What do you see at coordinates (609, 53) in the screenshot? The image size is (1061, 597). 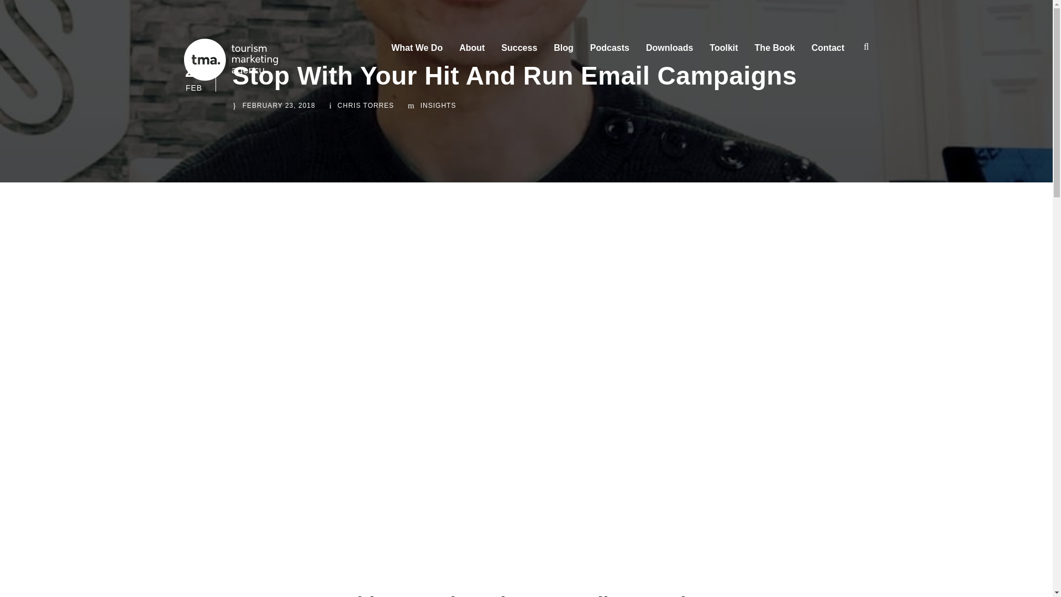 I see `Podcasts` at bounding box center [609, 53].